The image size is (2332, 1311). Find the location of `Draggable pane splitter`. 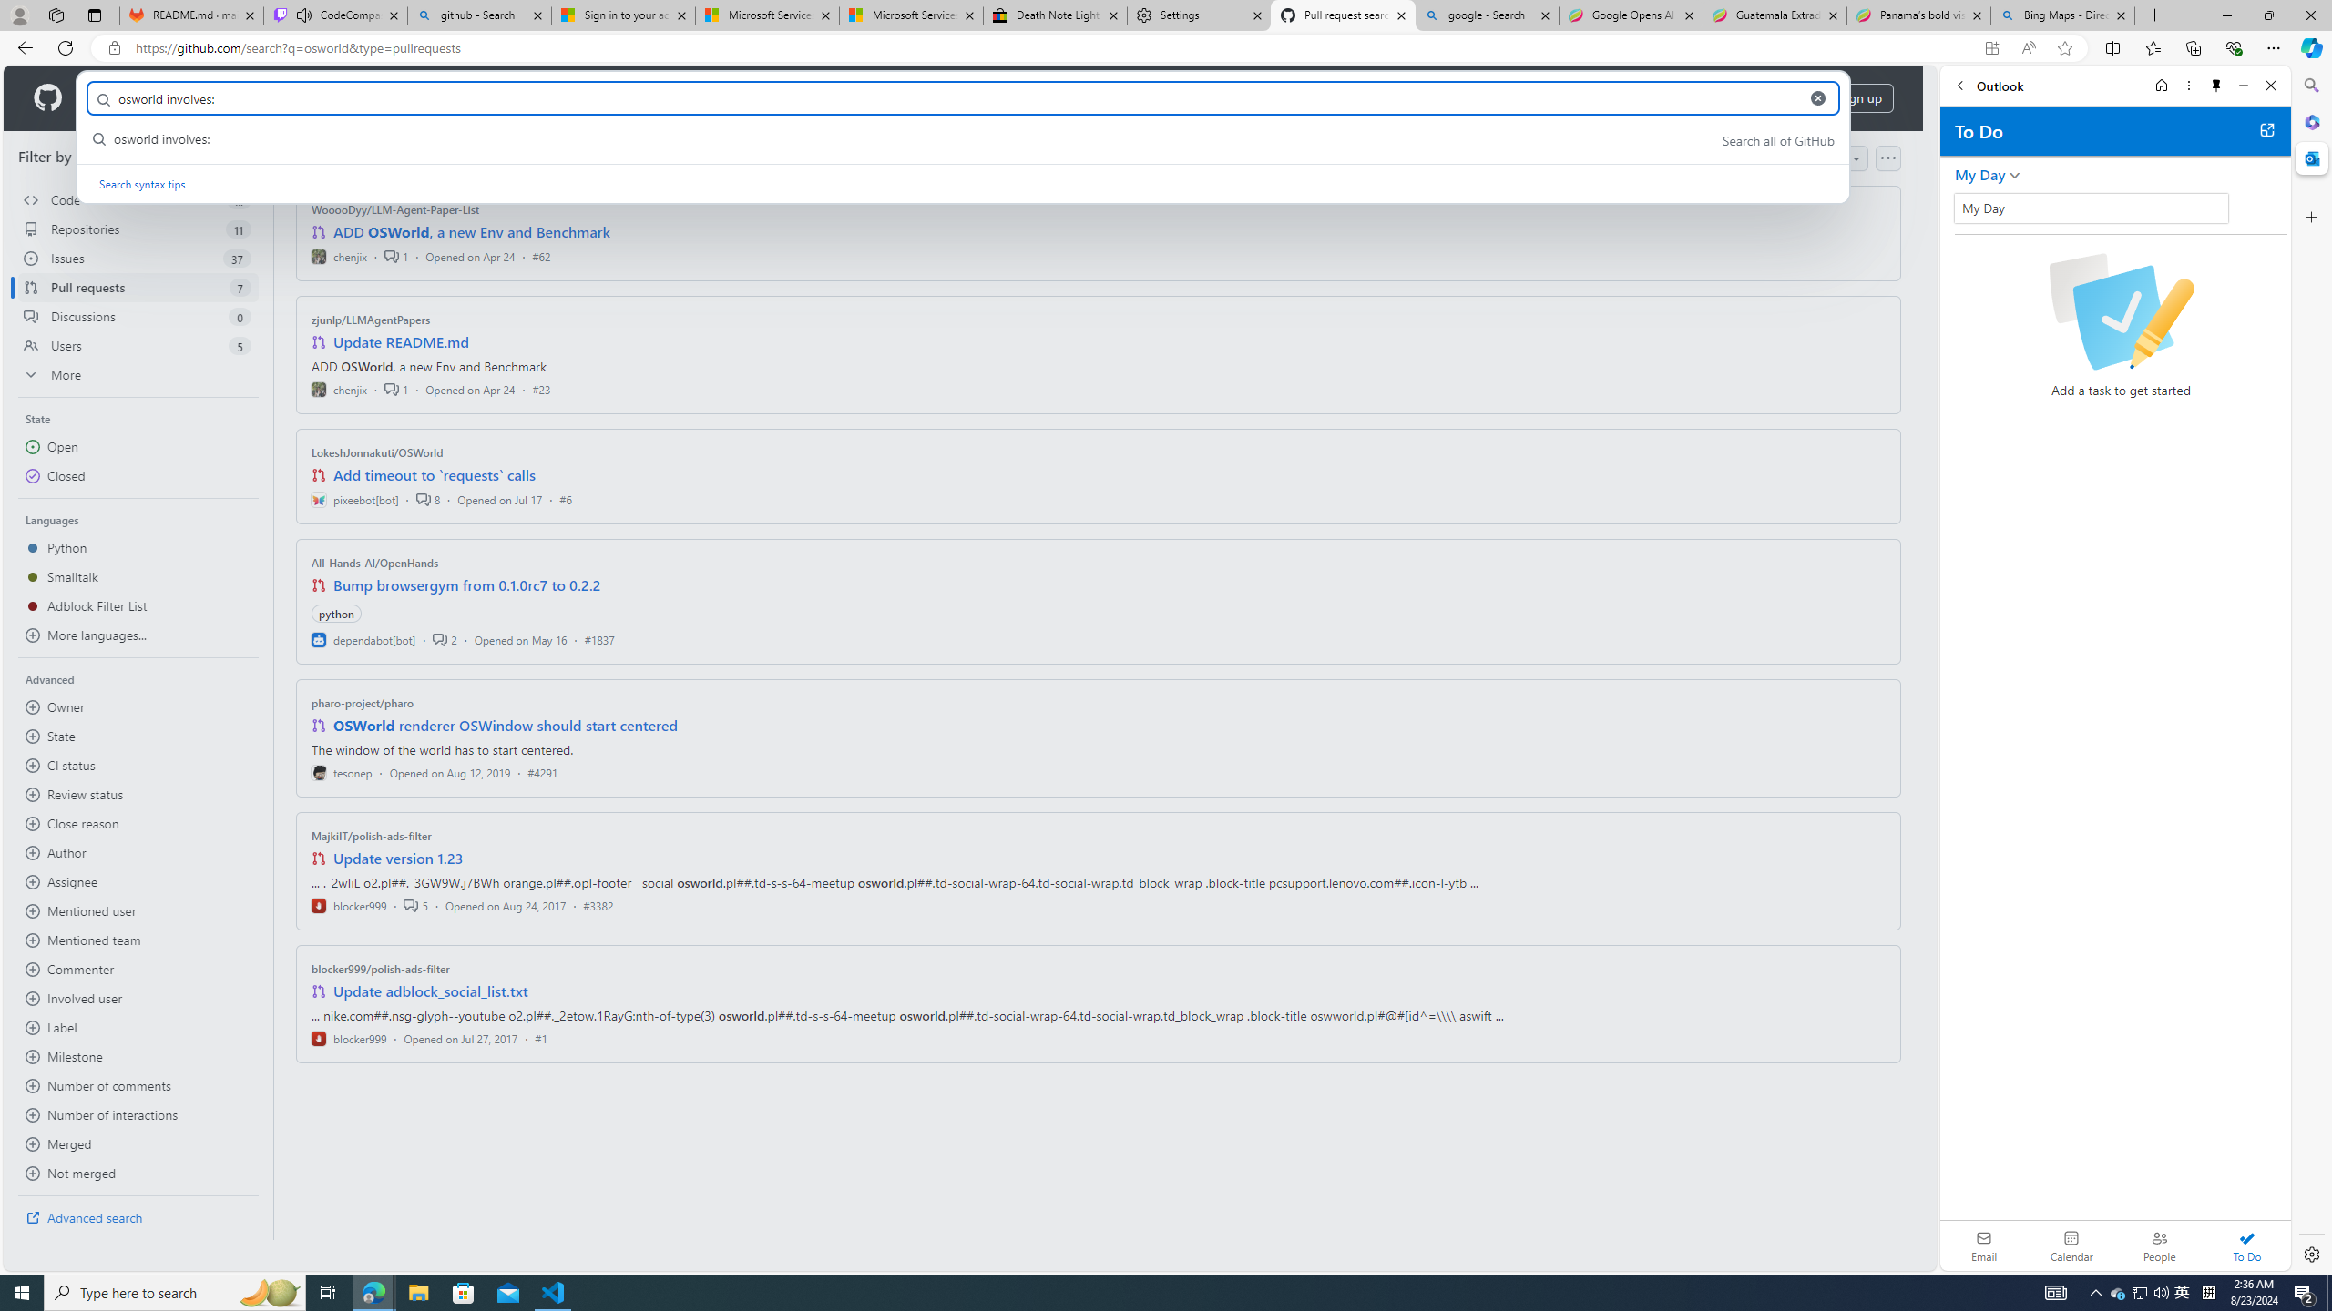

Draggable pane splitter is located at coordinates (272, 686).